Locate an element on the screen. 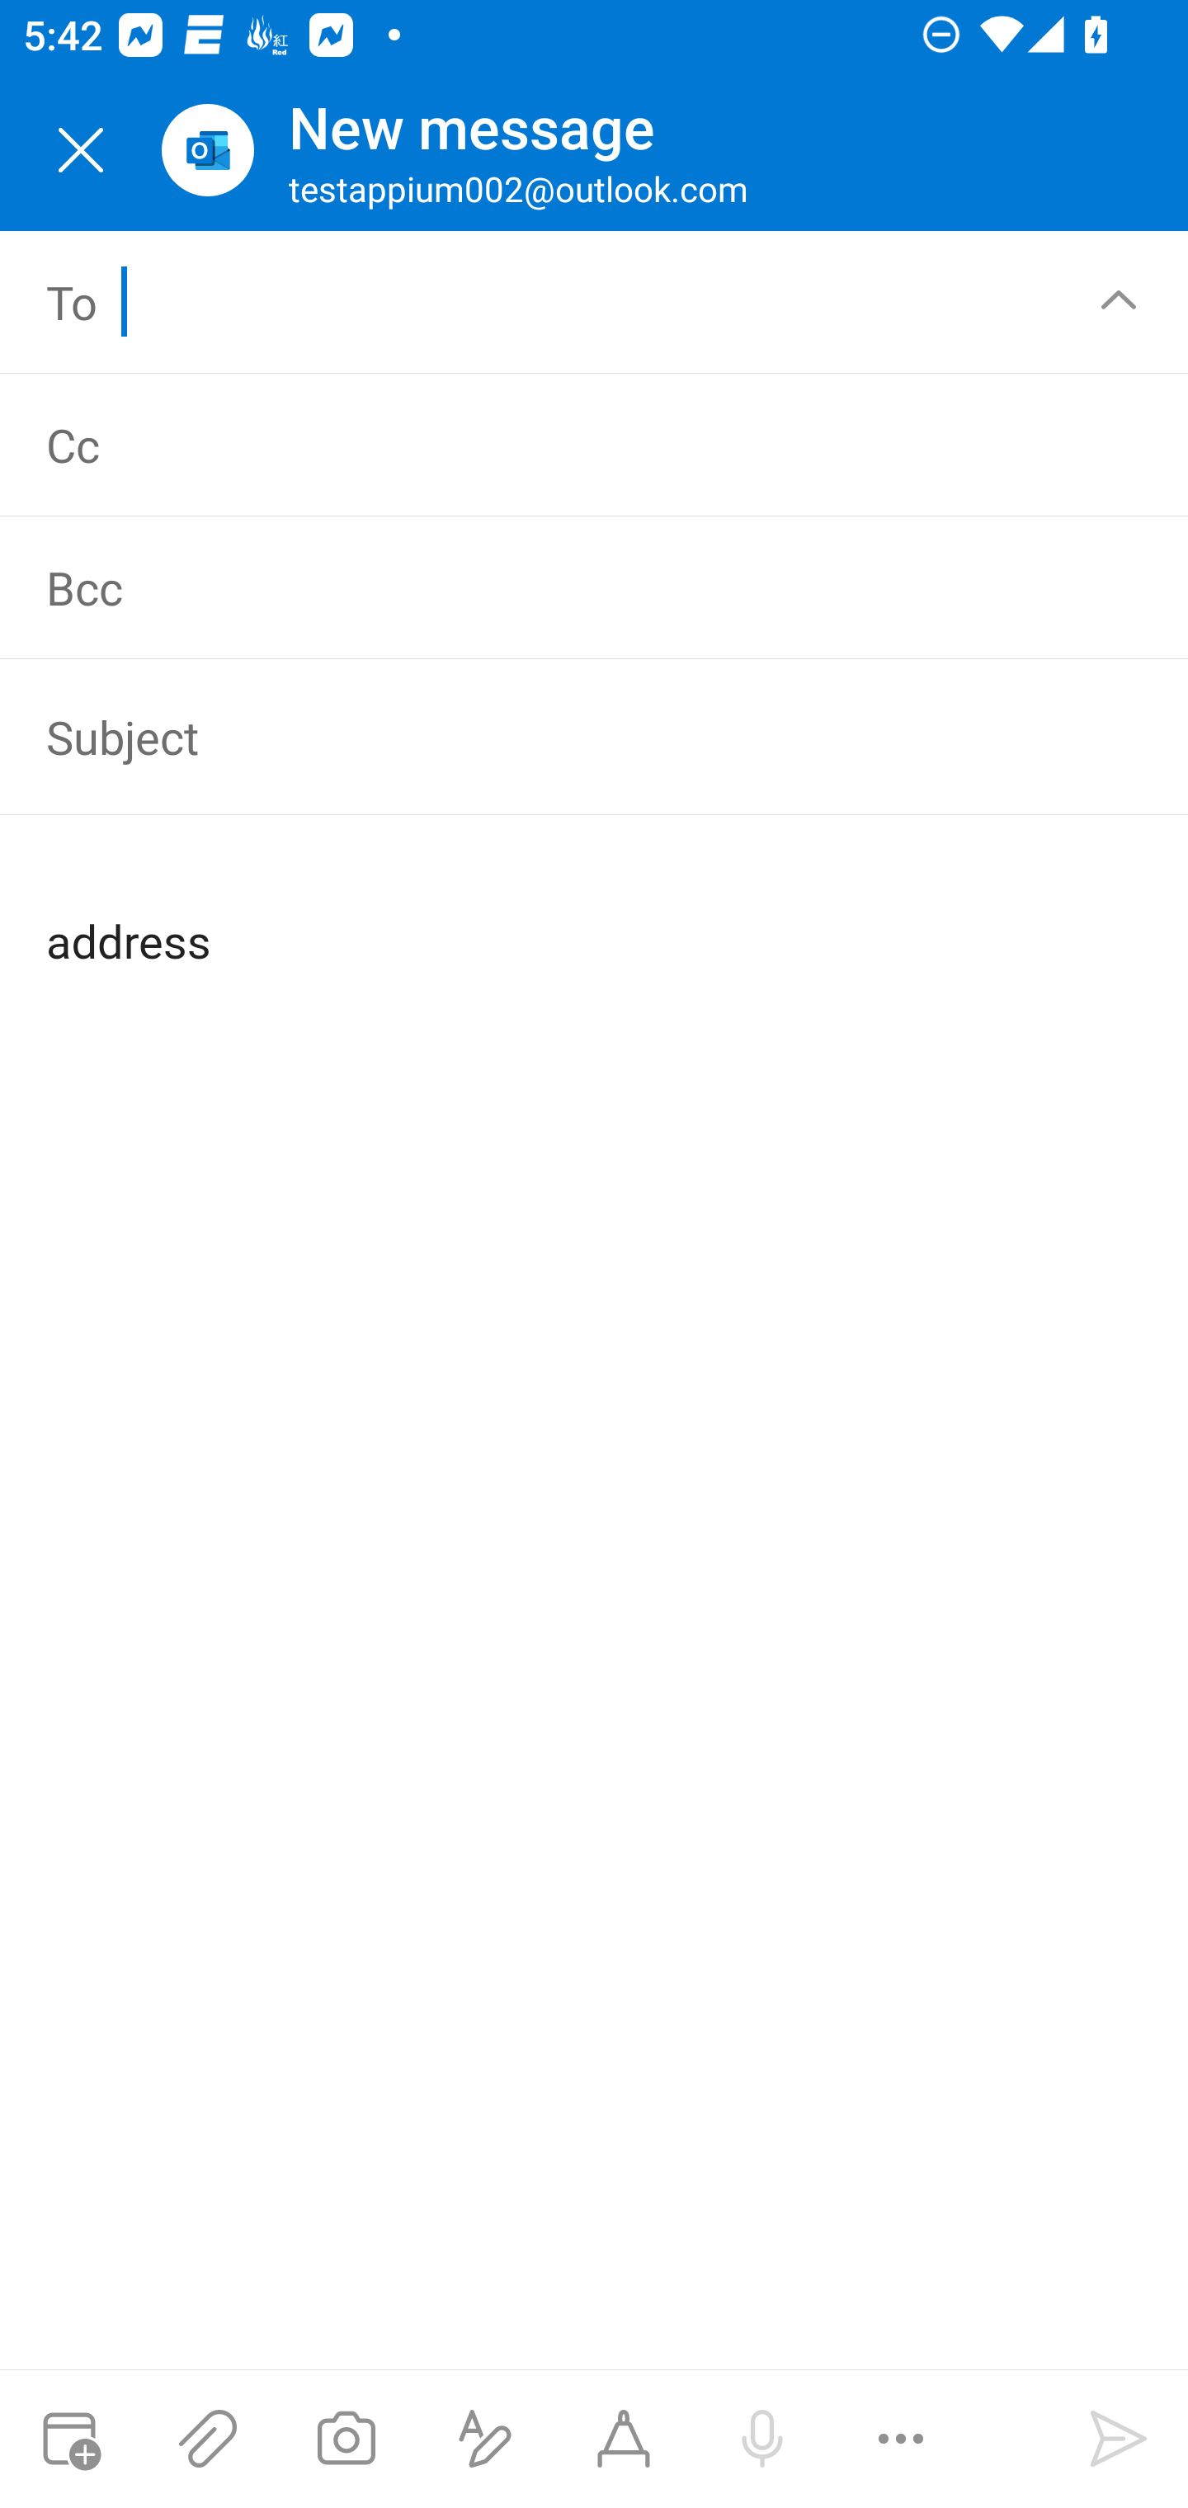 The height and width of the screenshot is (2508, 1188). Start Ink compose is located at coordinates (624, 2439).